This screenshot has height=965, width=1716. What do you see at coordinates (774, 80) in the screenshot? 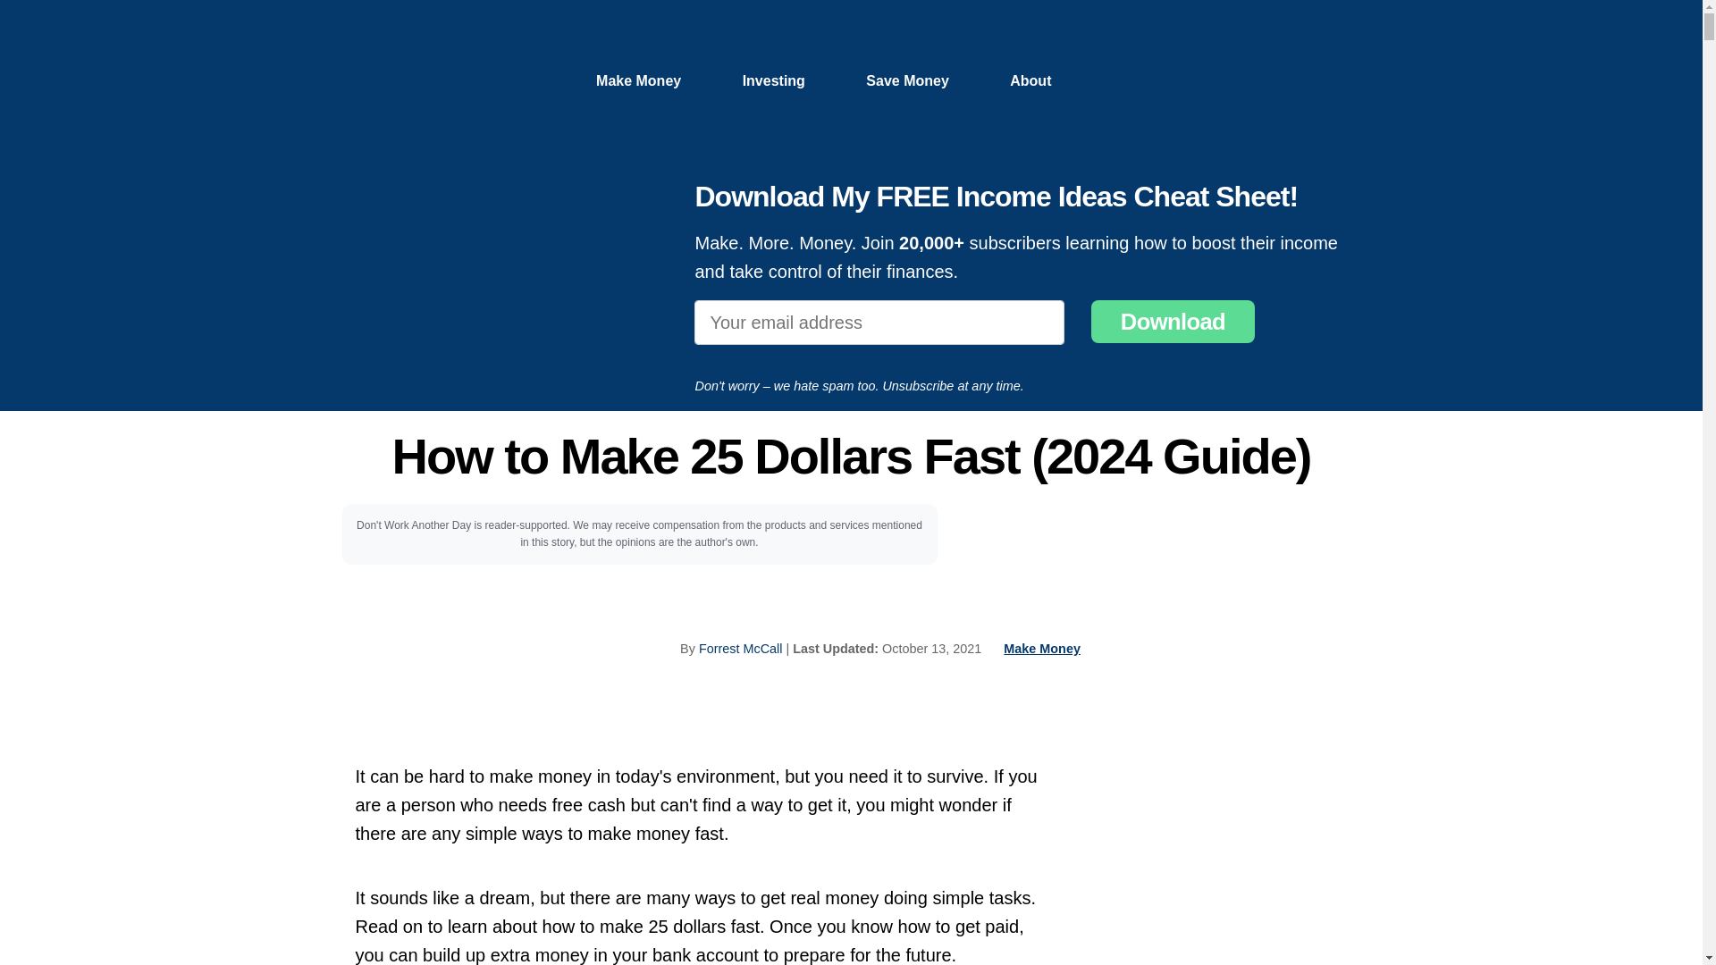
I see `Investing` at bounding box center [774, 80].